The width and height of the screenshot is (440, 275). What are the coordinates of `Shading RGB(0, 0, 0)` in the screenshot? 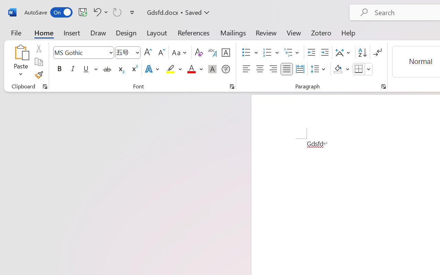 It's located at (338, 69).